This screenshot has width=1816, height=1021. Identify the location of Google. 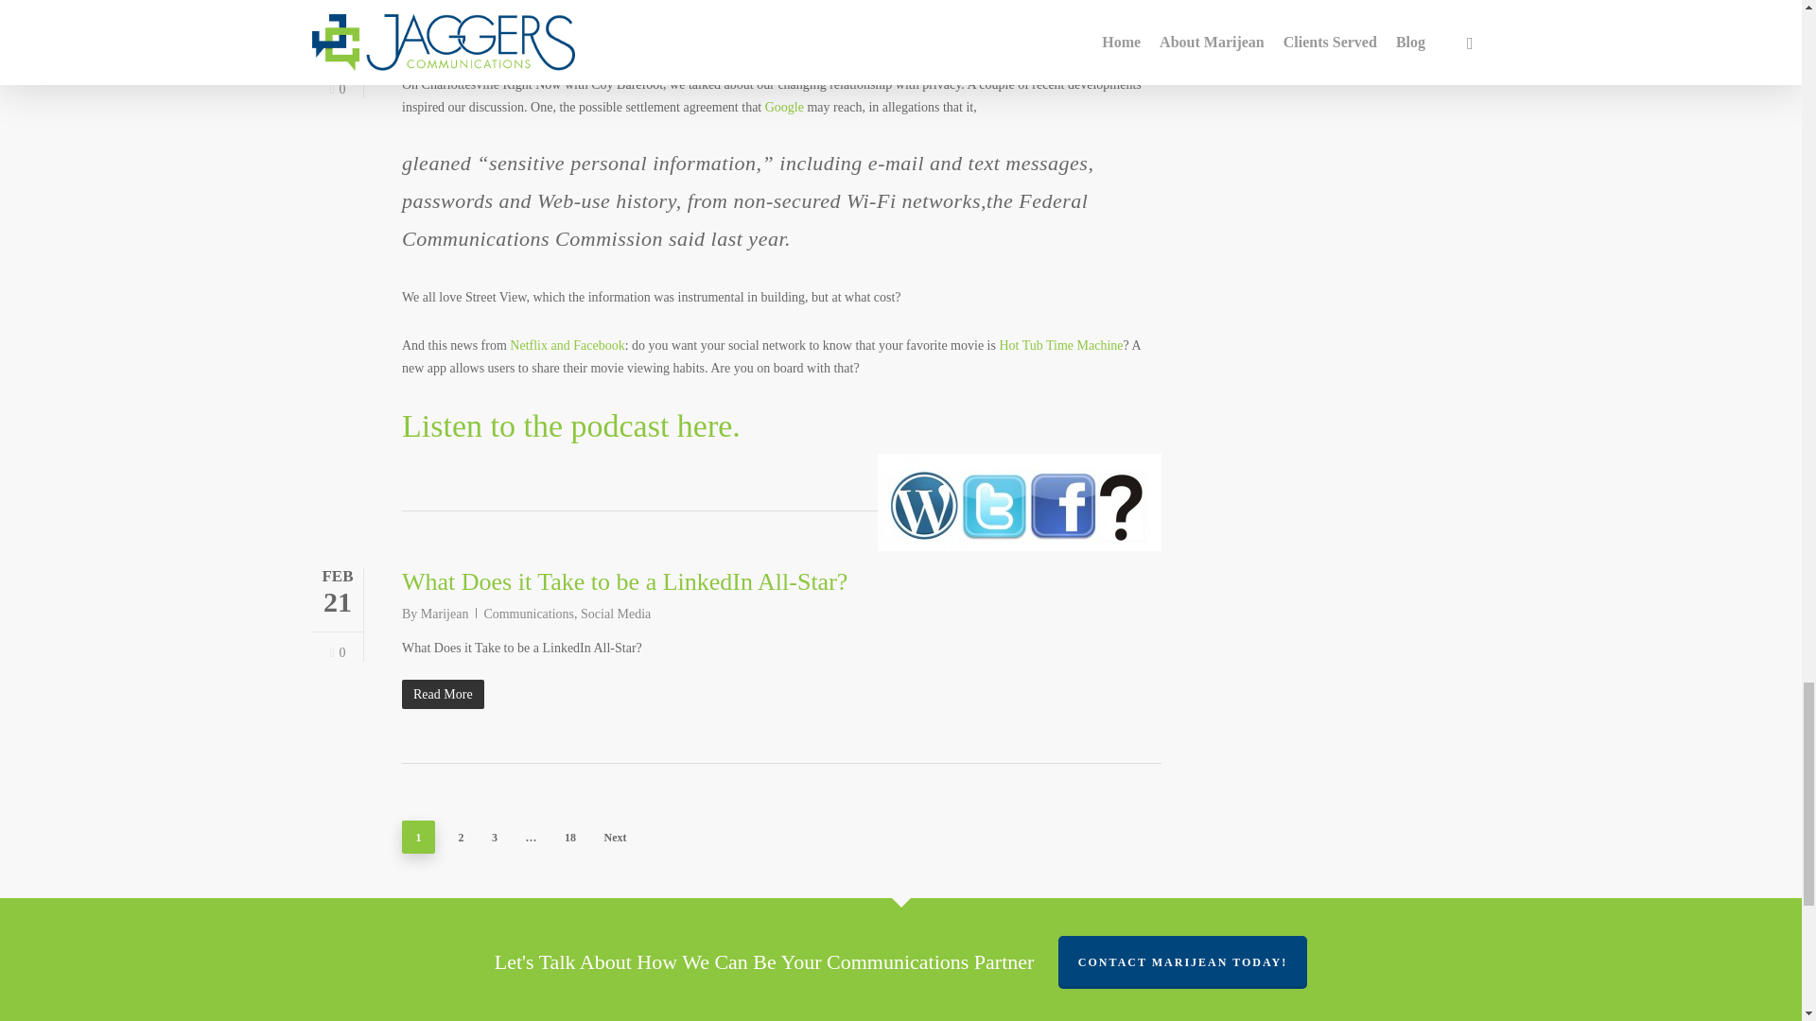
(784, 106).